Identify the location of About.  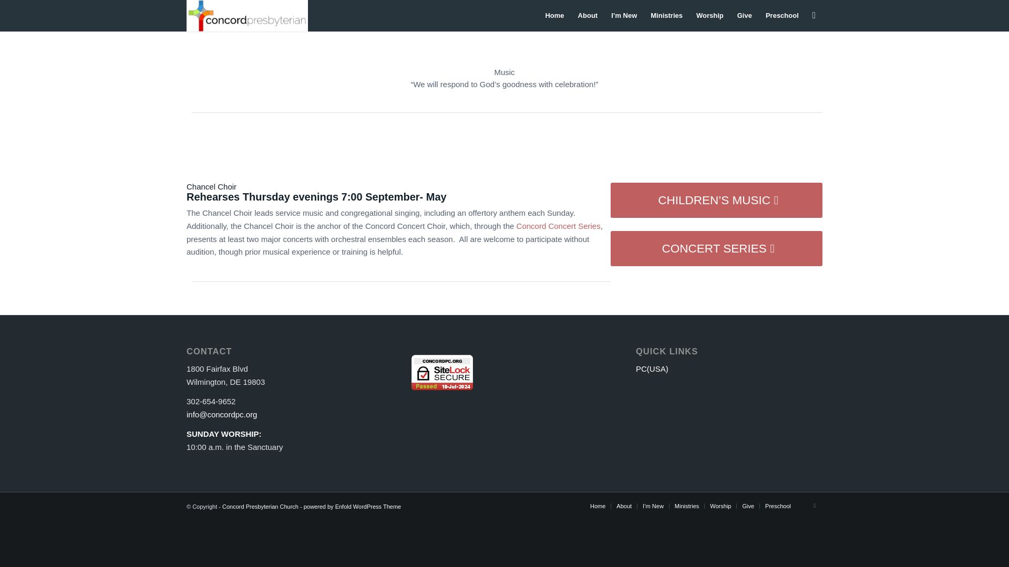
(588, 16).